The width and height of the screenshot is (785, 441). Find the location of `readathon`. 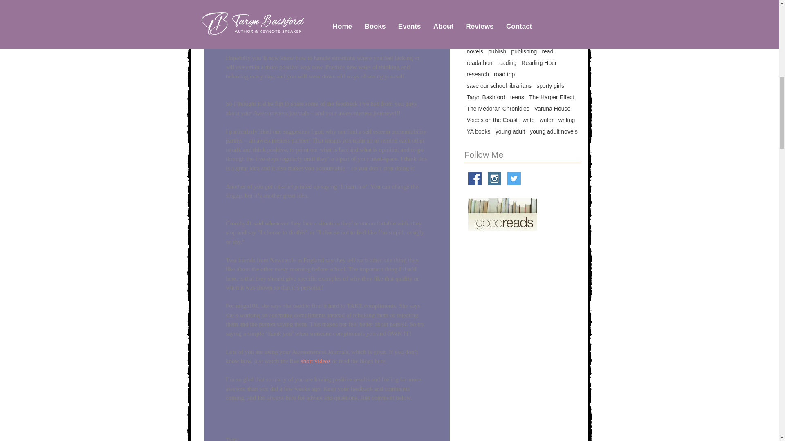

readathon is located at coordinates (480, 63).